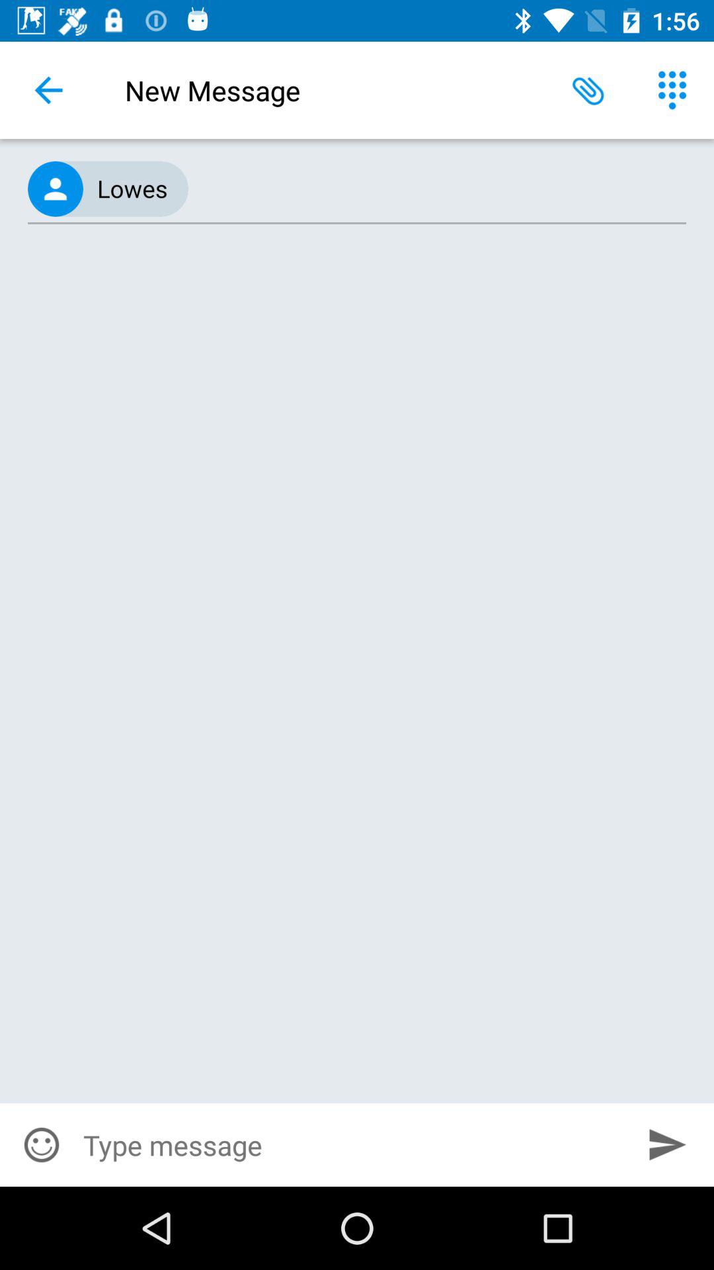  What do you see at coordinates (357, 189) in the screenshot?
I see `click the (415) 486-8611,  icon` at bounding box center [357, 189].